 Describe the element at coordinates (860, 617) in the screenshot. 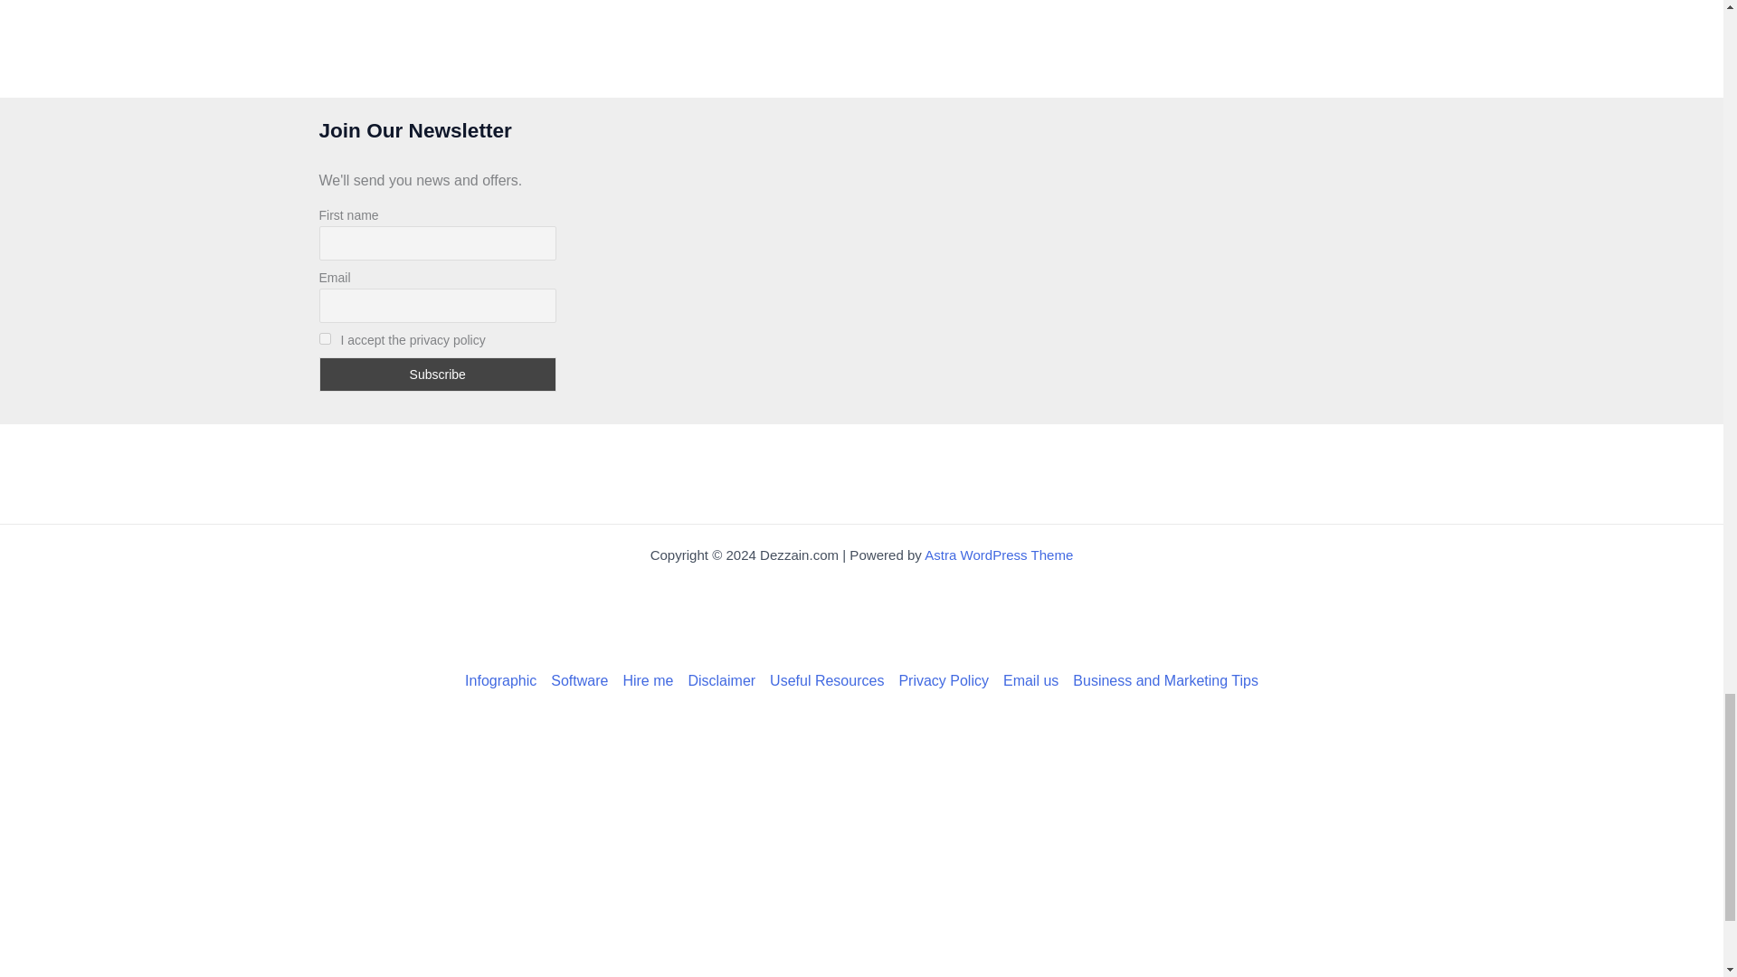

I see `Advertisement` at that location.